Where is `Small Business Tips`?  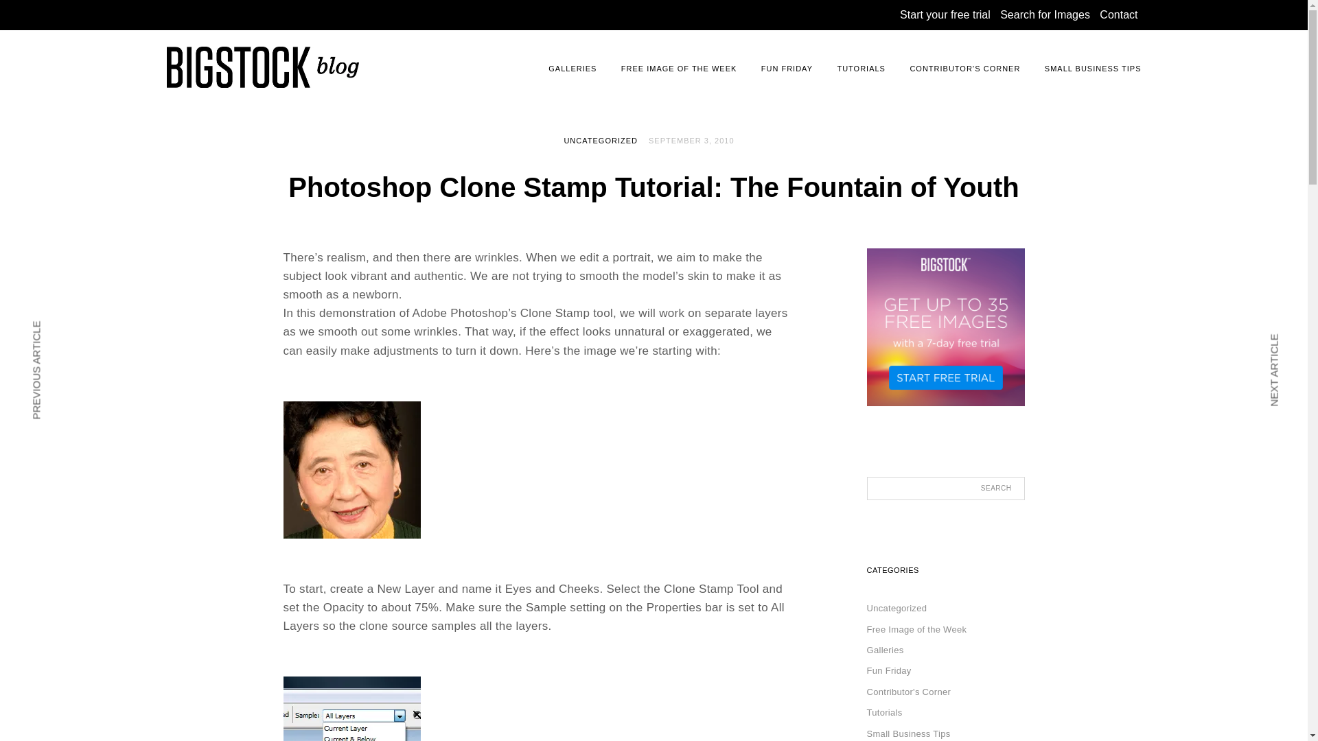
Small Business Tips is located at coordinates (907, 733).